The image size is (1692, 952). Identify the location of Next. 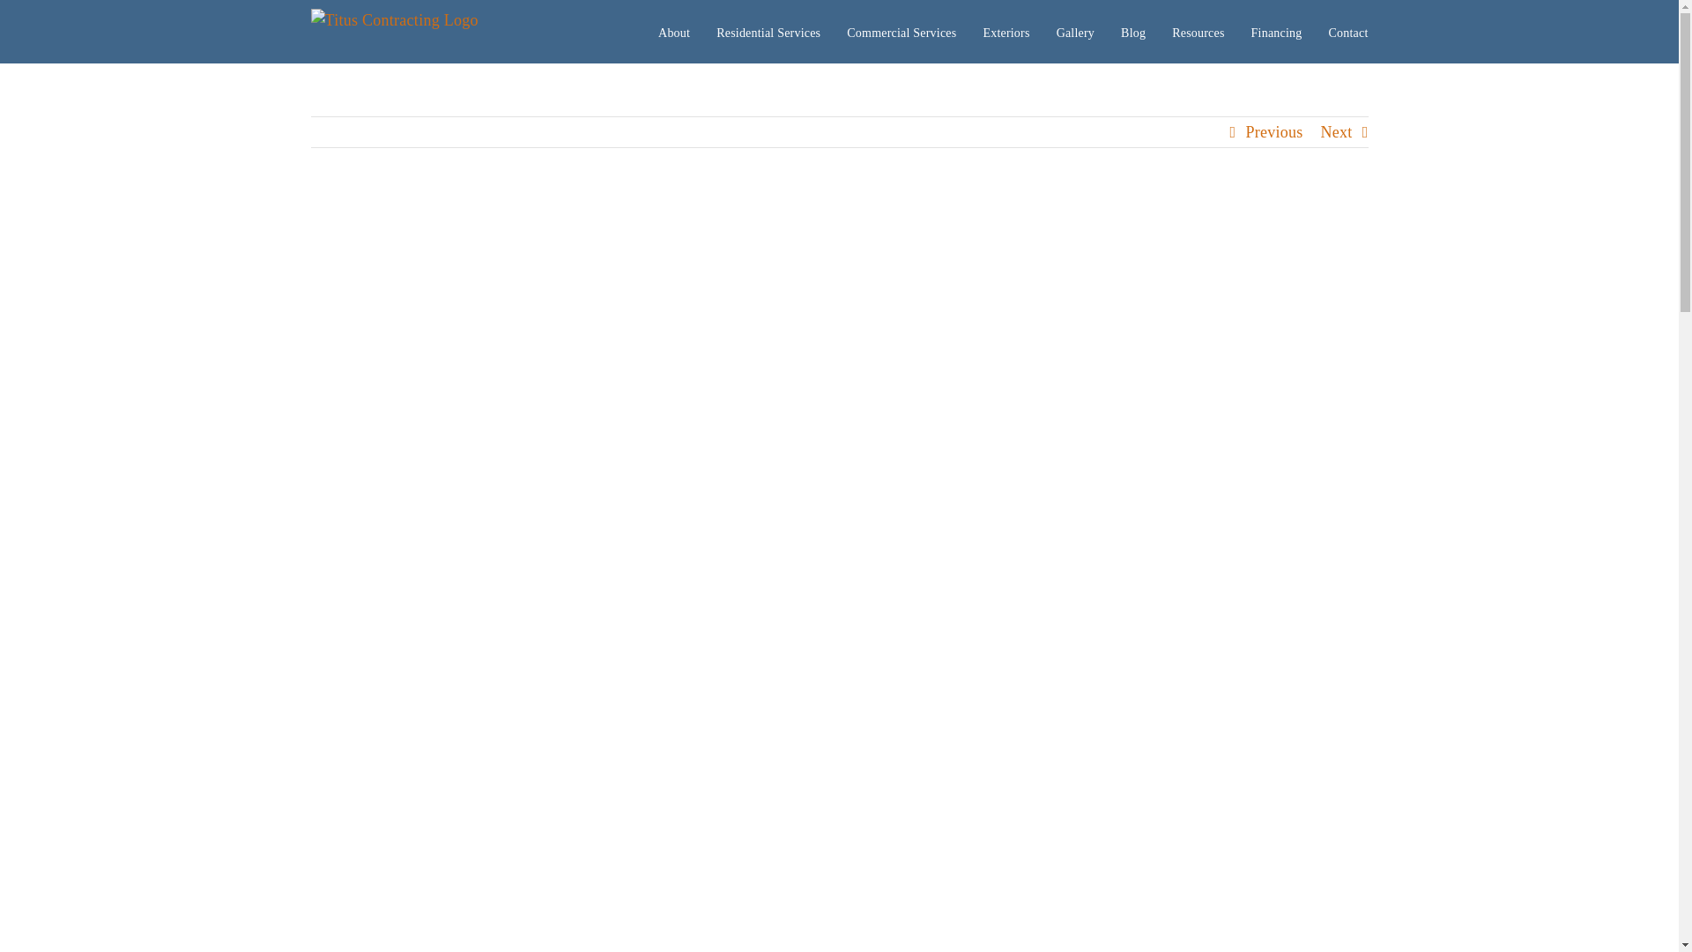
(1336, 132).